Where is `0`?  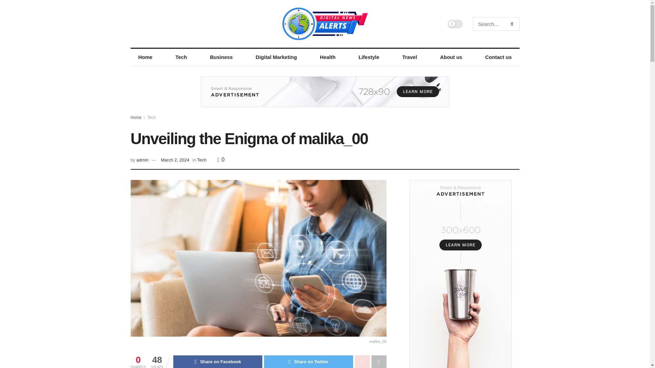 0 is located at coordinates (221, 159).